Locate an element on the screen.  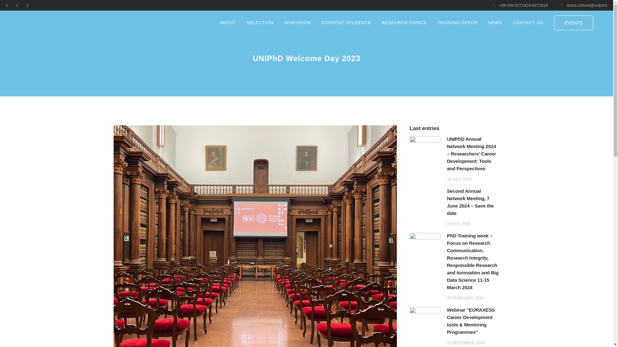
ADMISSION is located at coordinates (297, 22).